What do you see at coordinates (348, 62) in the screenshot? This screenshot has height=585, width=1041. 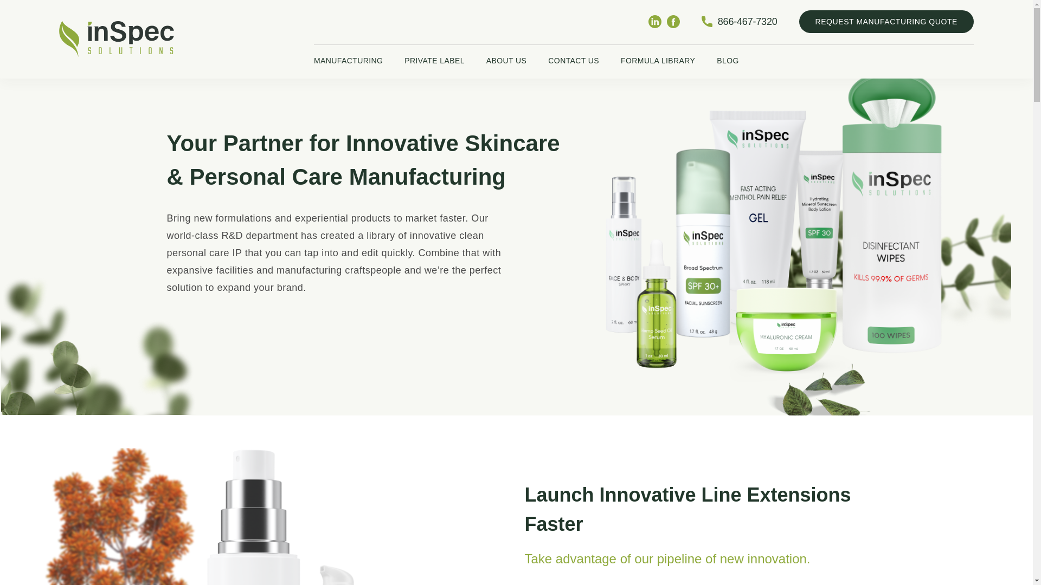 I see `MANUFACTURING` at bounding box center [348, 62].